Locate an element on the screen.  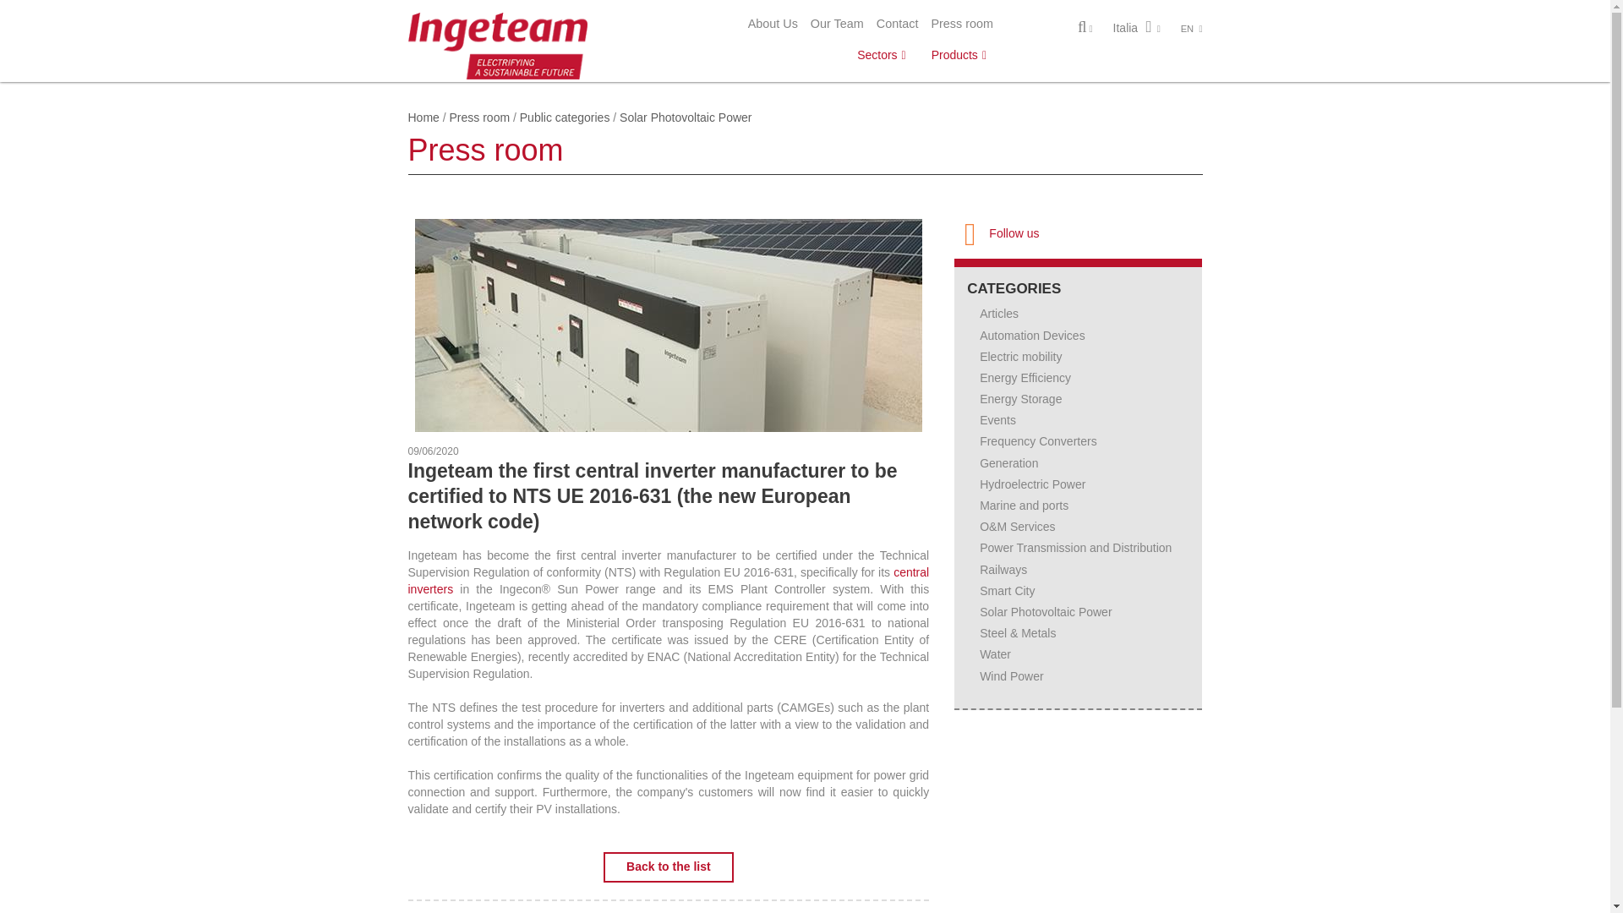
Press room is located at coordinates (962, 24).